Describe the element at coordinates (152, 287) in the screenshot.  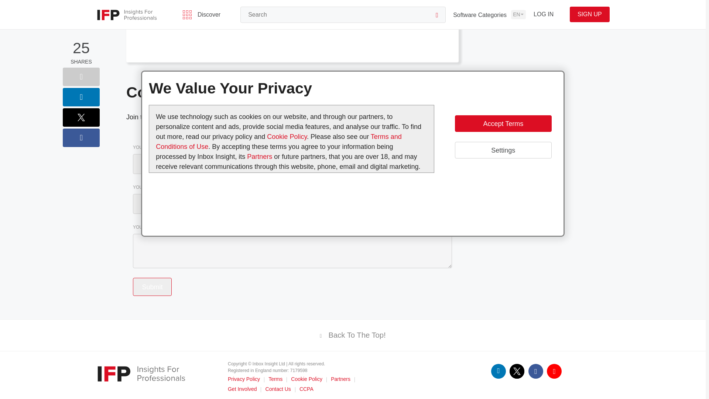
I see `Submit` at that location.